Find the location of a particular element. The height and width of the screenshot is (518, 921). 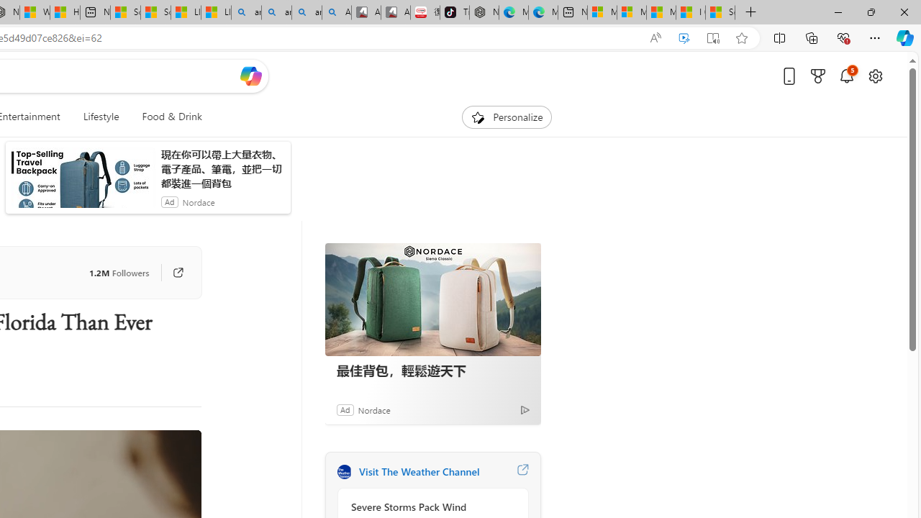

Nordace - Best Sellers is located at coordinates (484, 13).